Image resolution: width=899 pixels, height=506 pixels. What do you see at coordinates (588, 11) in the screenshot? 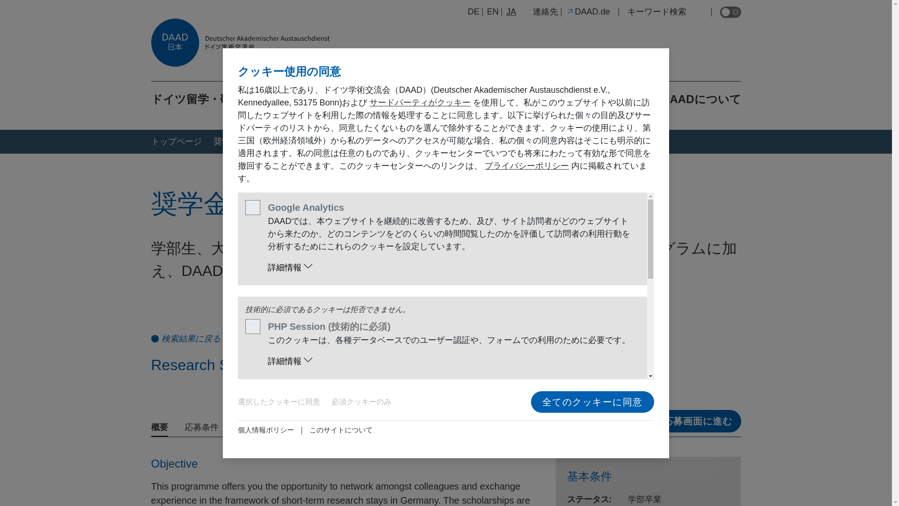
I see `DAAD.de` at bounding box center [588, 11].